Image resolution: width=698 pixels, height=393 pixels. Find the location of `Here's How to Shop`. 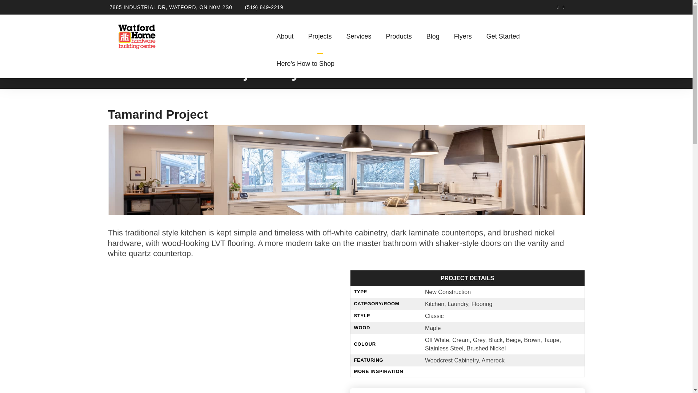

Here's How to Shop is located at coordinates (301, 61).